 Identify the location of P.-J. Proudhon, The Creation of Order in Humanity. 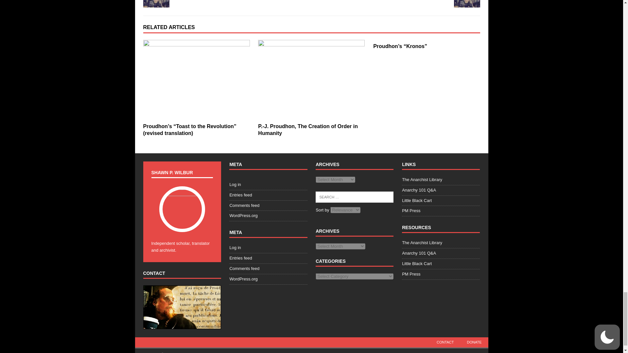
(311, 80).